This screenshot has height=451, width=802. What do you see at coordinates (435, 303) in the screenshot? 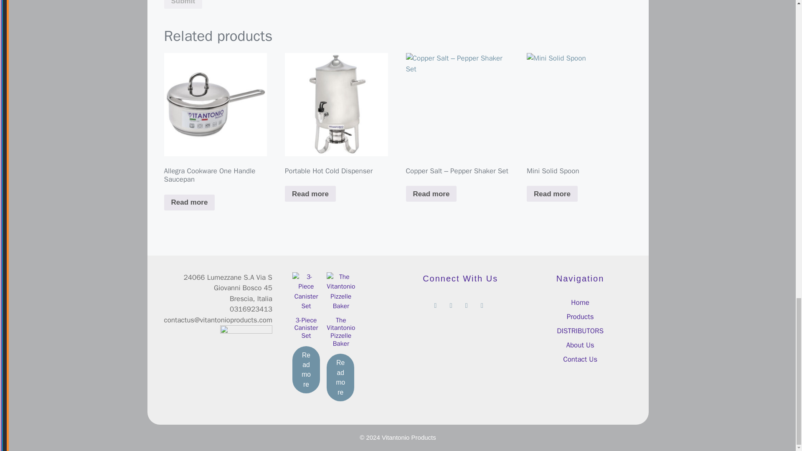
I see `Facebook` at bounding box center [435, 303].